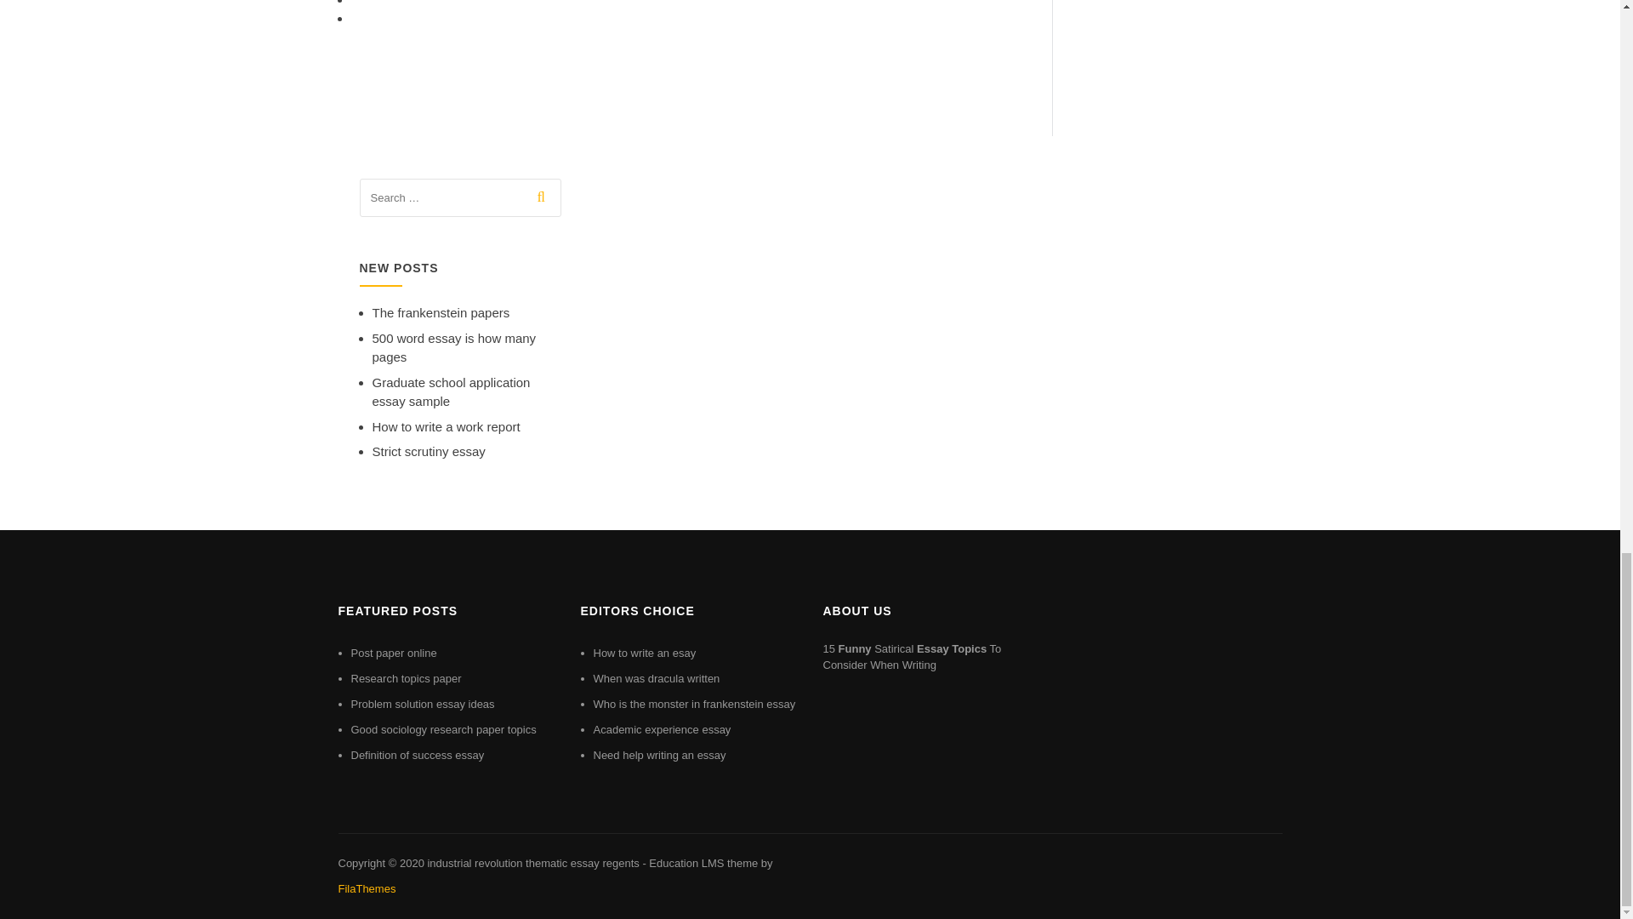 The image size is (1633, 919). What do you see at coordinates (441, 311) in the screenshot?
I see `The frankenstein papers` at bounding box center [441, 311].